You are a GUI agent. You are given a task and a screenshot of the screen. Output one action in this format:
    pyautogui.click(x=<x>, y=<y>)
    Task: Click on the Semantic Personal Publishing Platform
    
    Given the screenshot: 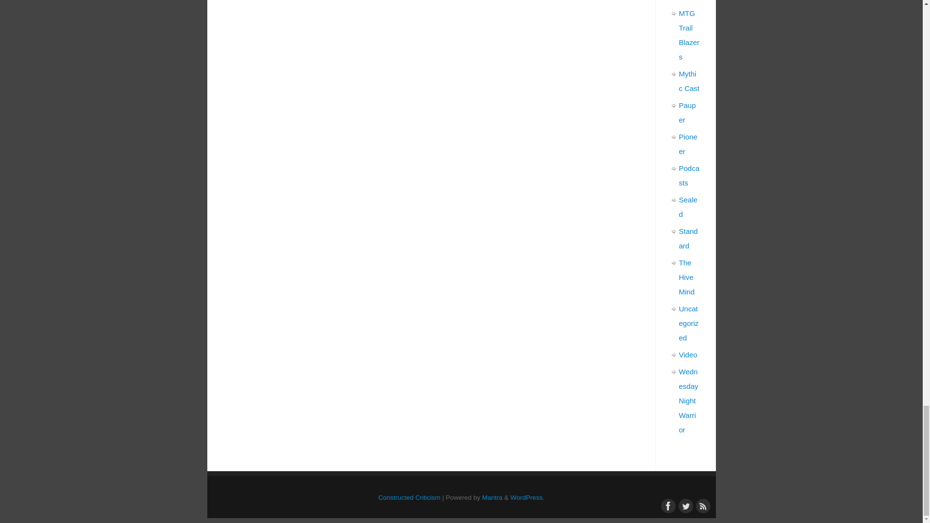 What is the action you would take?
    pyautogui.click(x=527, y=497)
    